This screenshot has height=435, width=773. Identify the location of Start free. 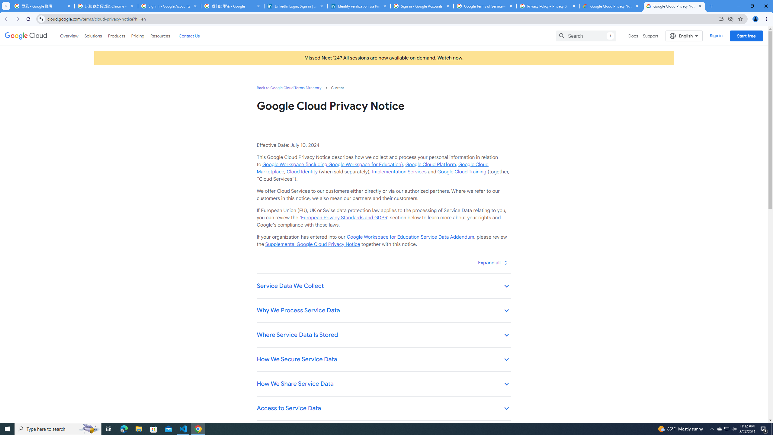
(746, 36).